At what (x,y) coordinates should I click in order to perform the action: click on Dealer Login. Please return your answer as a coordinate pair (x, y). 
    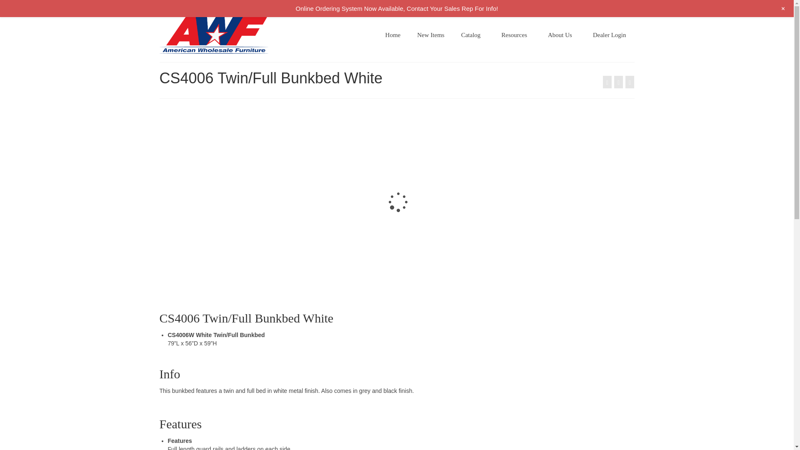
    Looking at the image, I should click on (609, 35).